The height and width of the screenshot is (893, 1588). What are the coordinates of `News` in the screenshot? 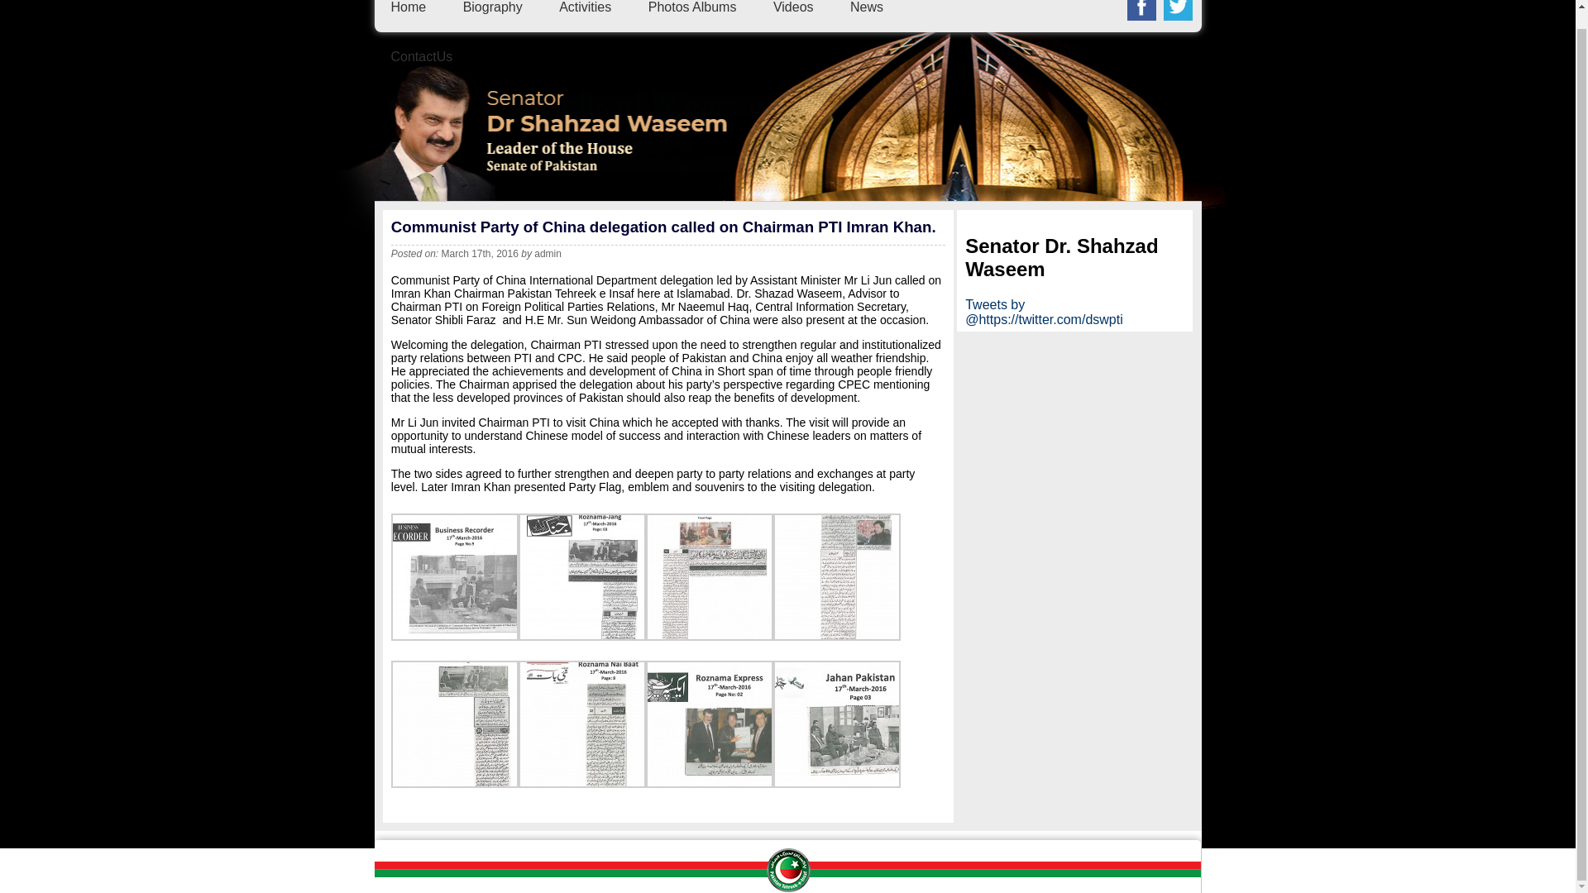 It's located at (866, 7).